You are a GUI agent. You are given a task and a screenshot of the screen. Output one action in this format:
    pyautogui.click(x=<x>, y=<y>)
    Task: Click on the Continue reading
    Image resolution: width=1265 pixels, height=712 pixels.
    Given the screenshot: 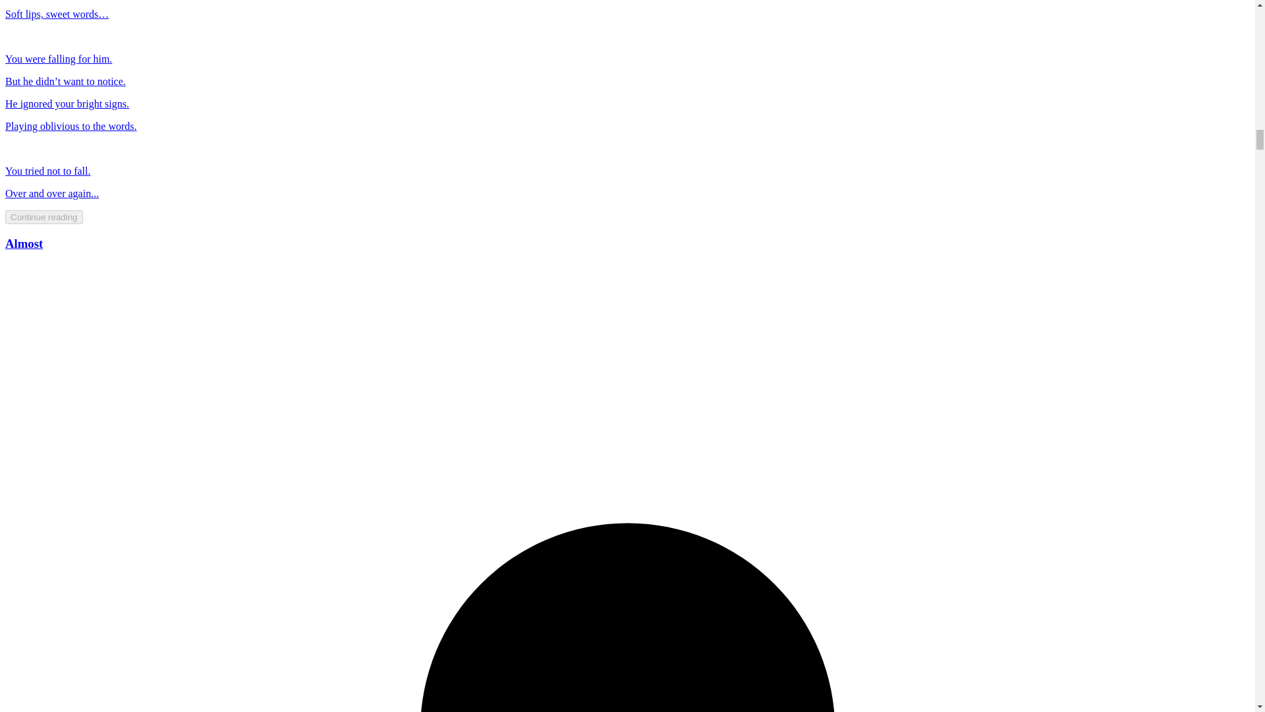 What is the action you would take?
    pyautogui.click(x=43, y=216)
    